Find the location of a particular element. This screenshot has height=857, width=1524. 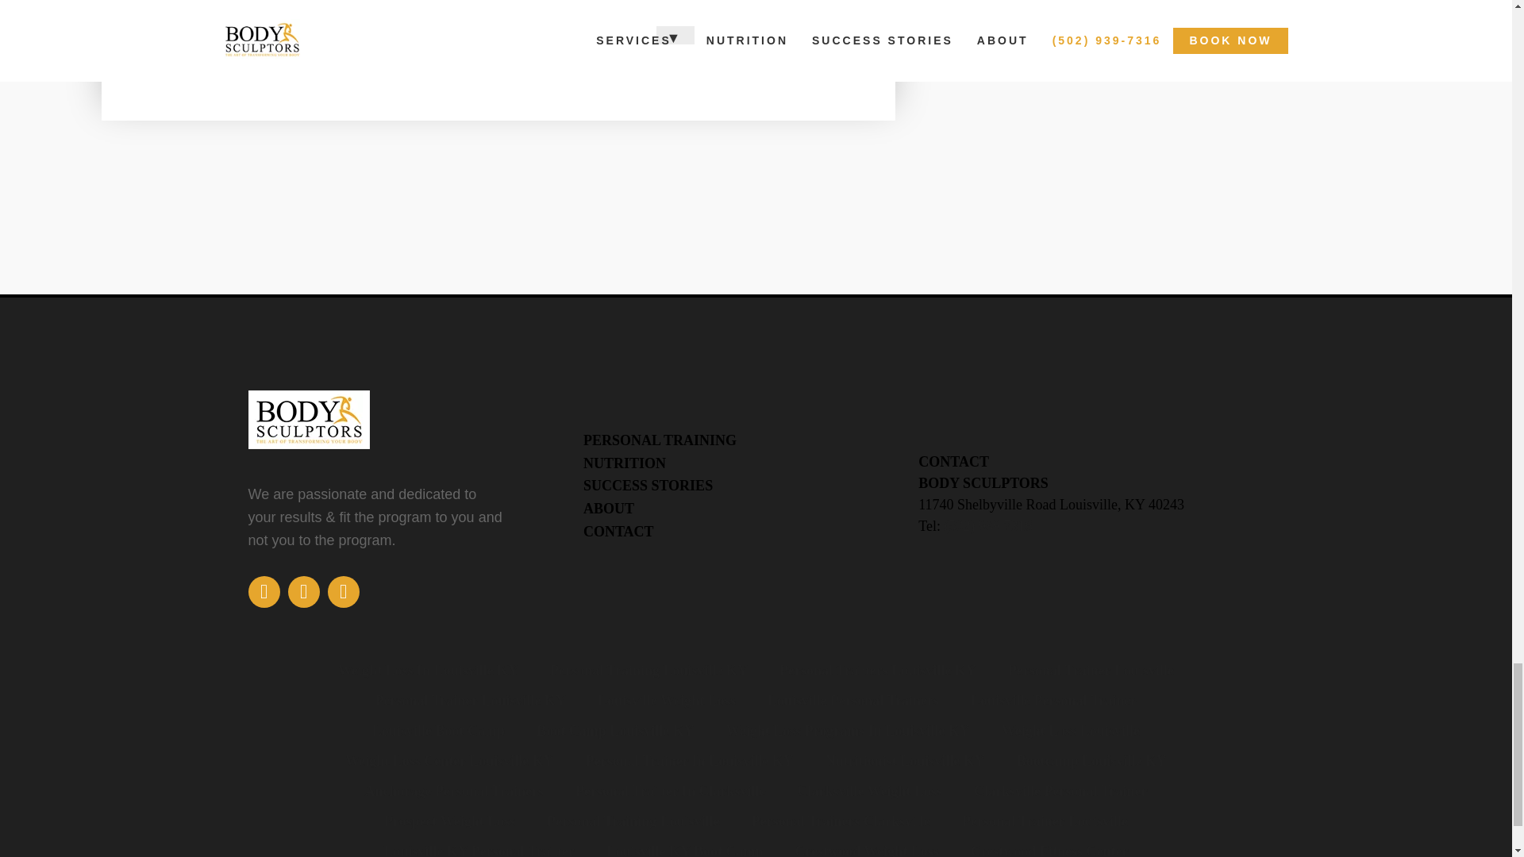

Weight Loss In Louisville KY is located at coordinates (428, 671).